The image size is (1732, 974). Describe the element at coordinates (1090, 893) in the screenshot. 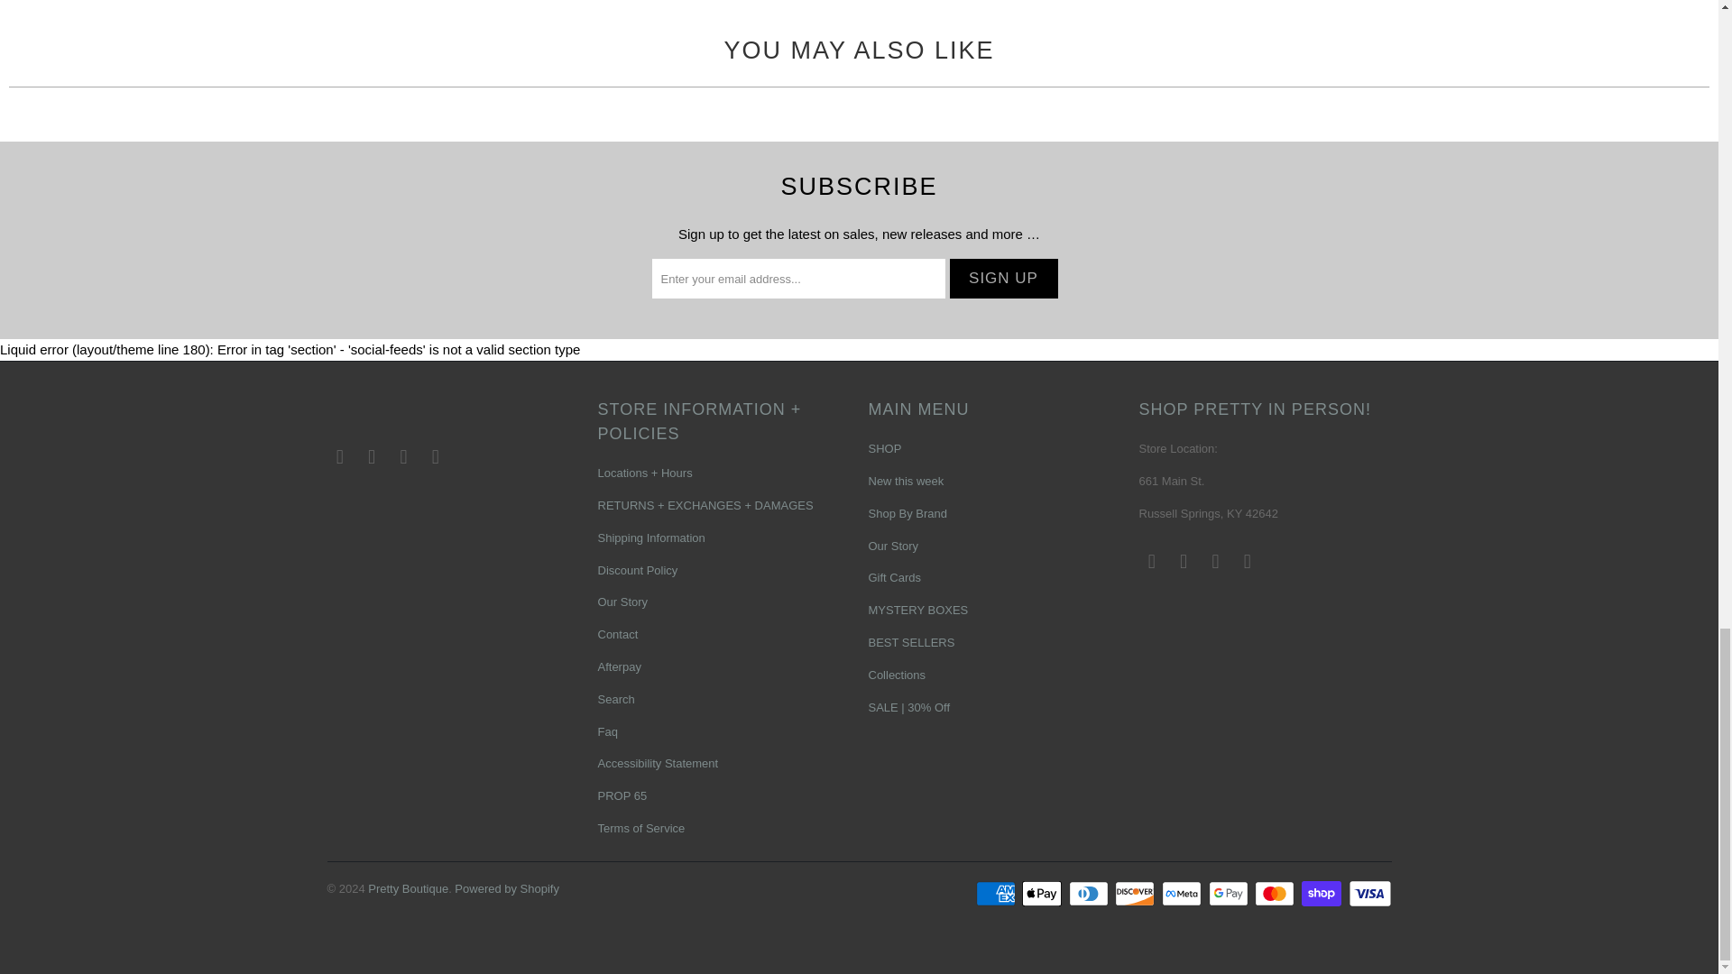

I see `Diners Club` at that location.